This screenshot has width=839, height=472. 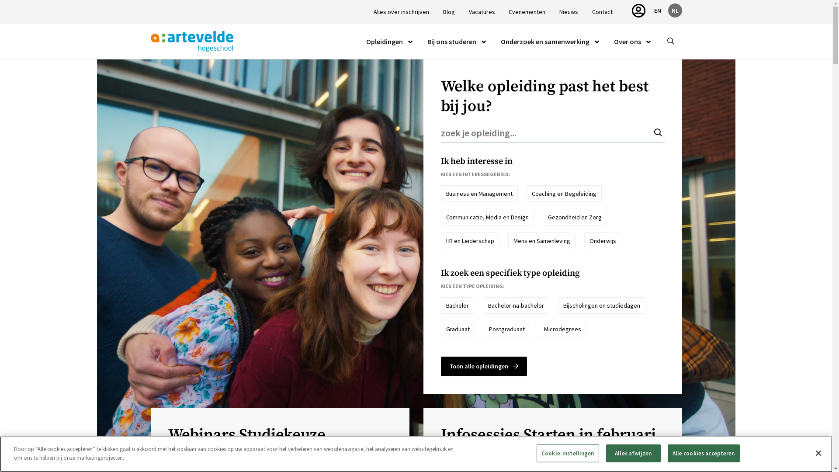 What do you see at coordinates (564, 194) in the screenshot?
I see `Coaching en Begeleiding` at bounding box center [564, 194].